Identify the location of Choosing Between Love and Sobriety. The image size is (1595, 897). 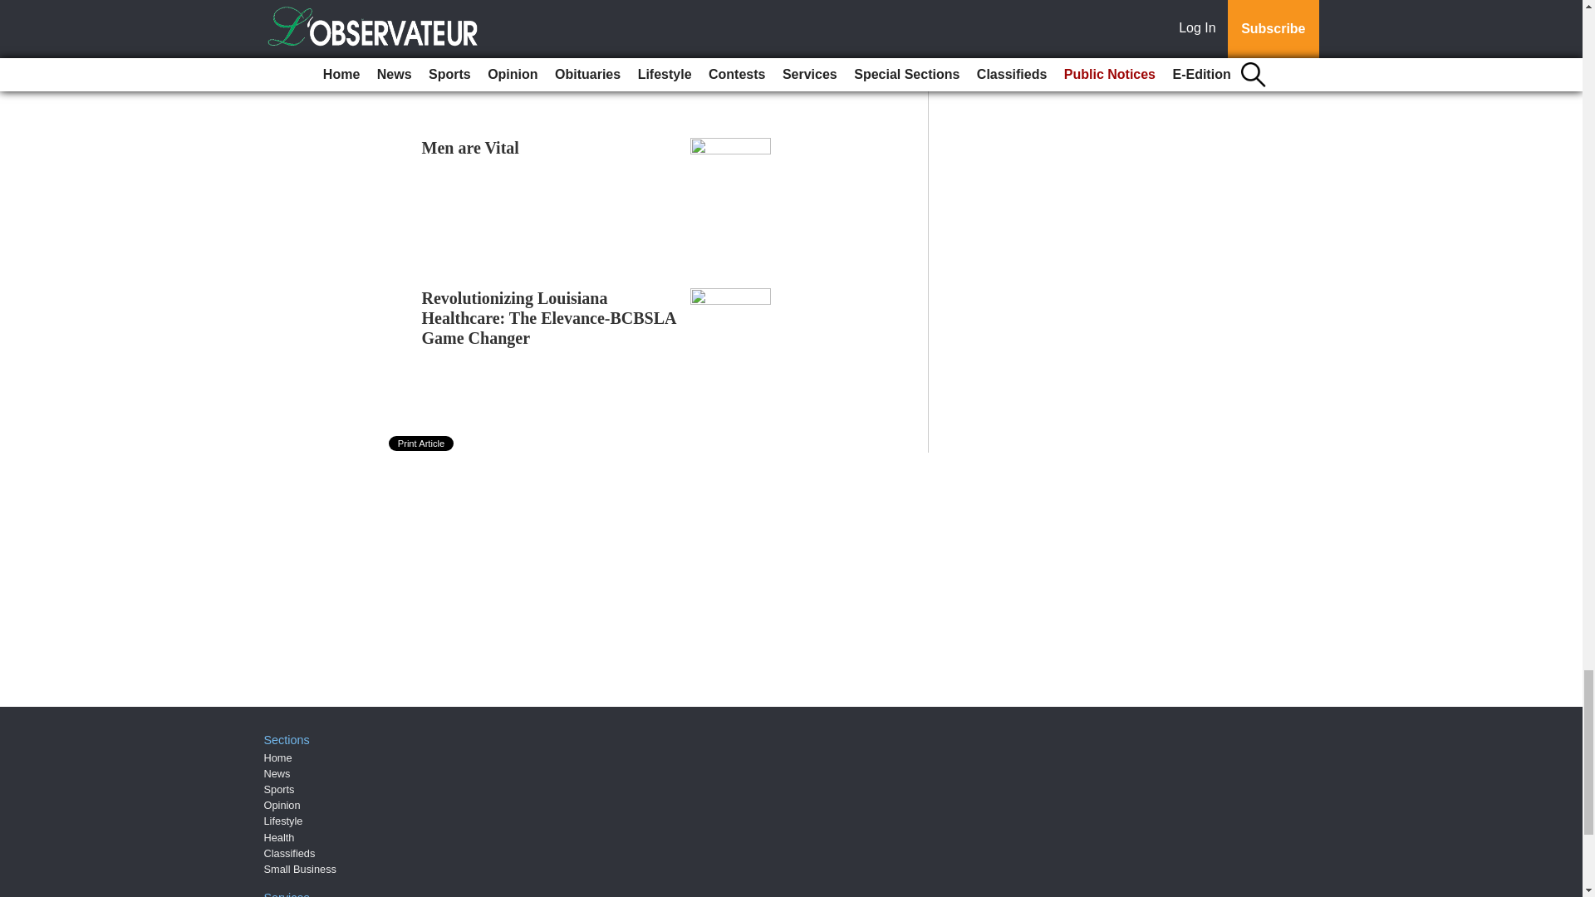
(523, 15).